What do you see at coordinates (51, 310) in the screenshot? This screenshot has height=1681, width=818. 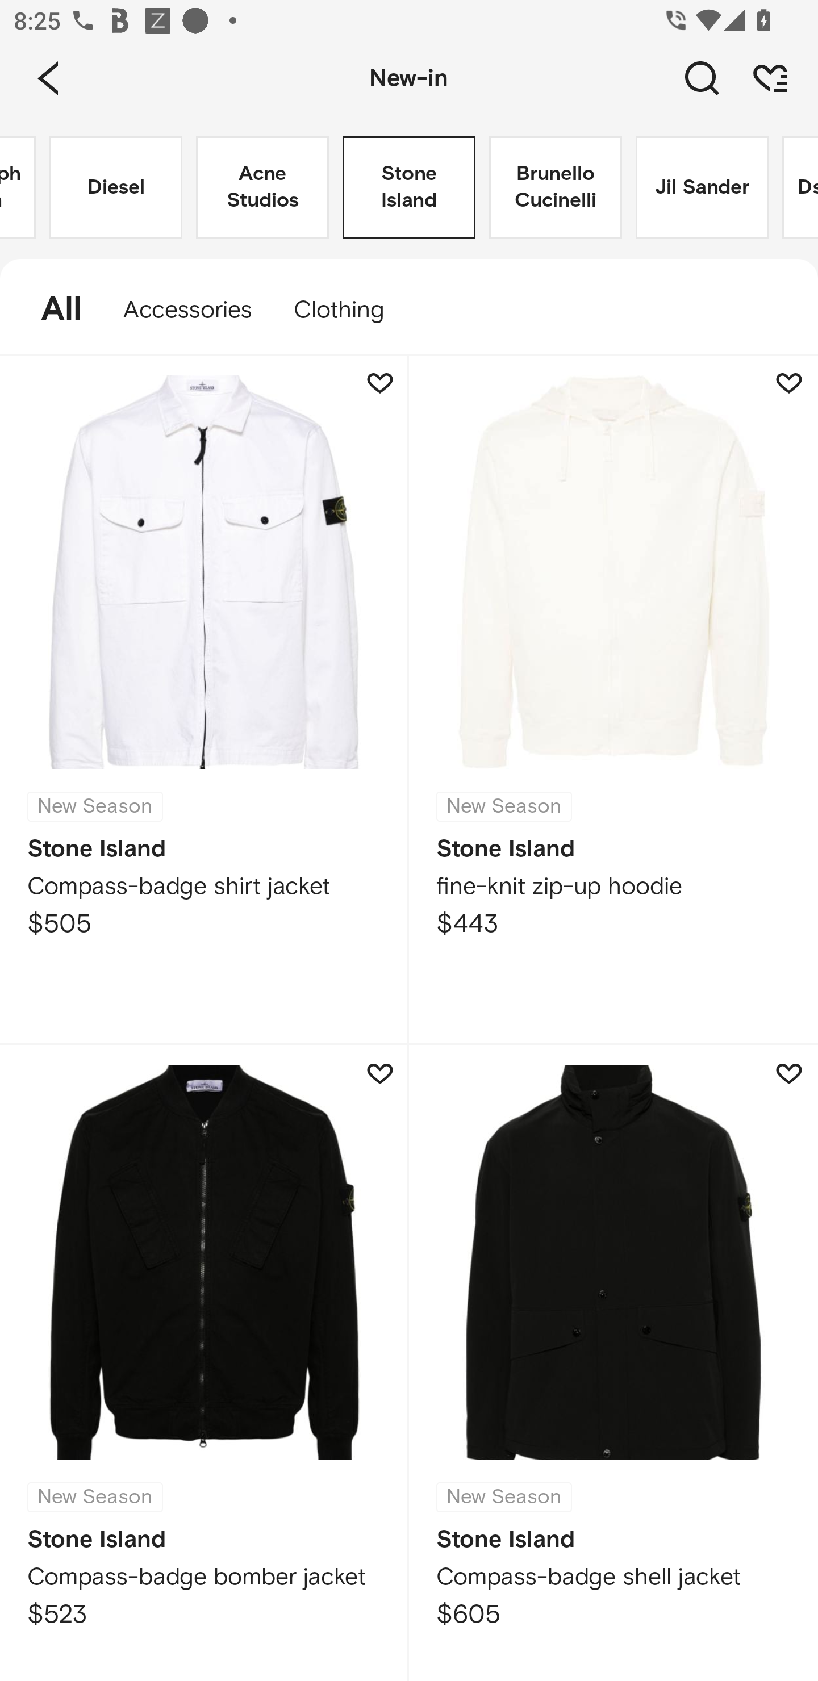 I see `All` at bounding box center [51, 310].